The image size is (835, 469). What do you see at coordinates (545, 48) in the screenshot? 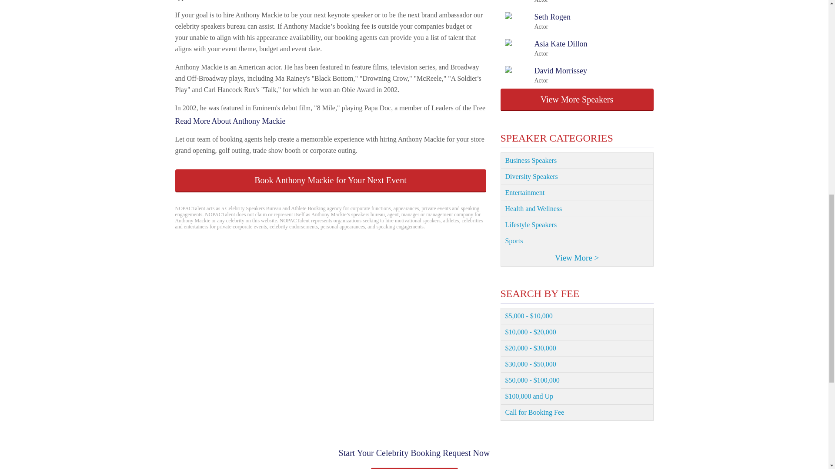
I see `Health and Wellness` at bounding box center [545, 48].